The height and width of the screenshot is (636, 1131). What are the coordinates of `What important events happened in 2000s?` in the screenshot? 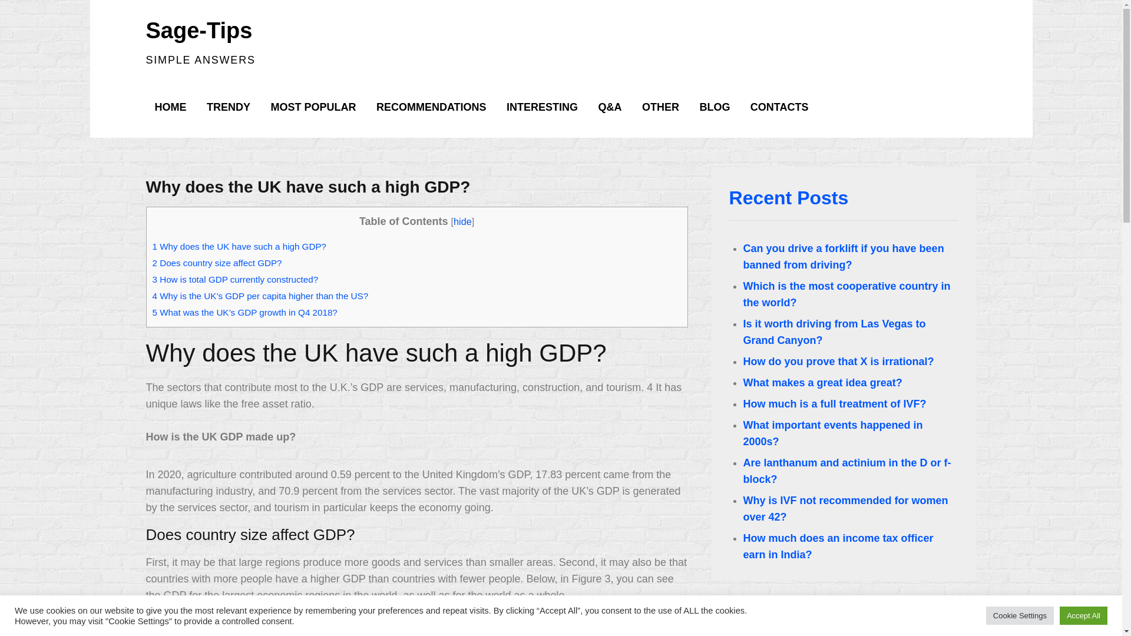 It's located at (833, 433).